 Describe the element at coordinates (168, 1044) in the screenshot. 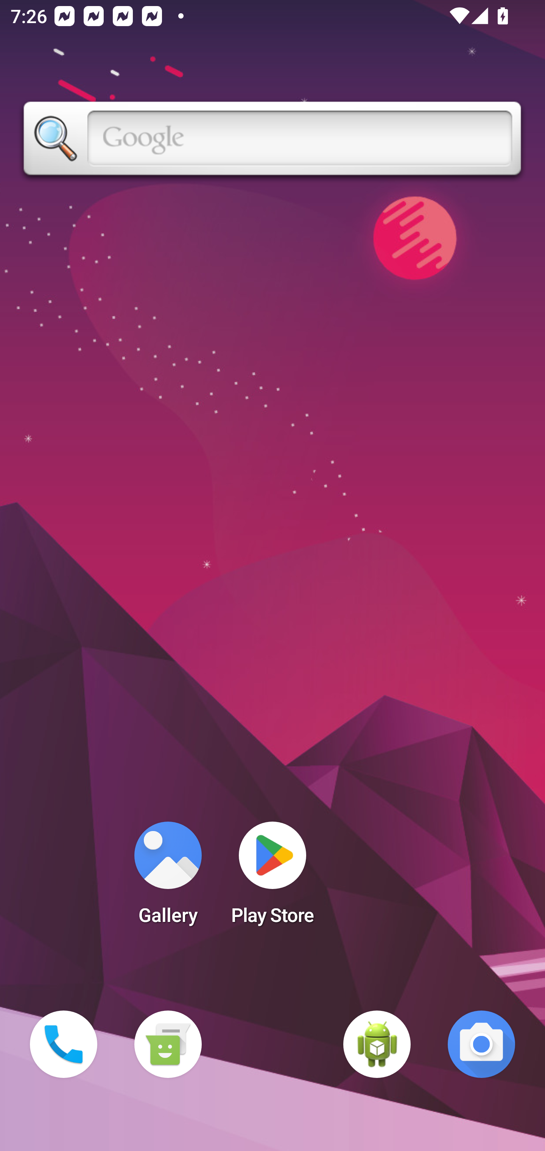

I see `Messaging` at that location.